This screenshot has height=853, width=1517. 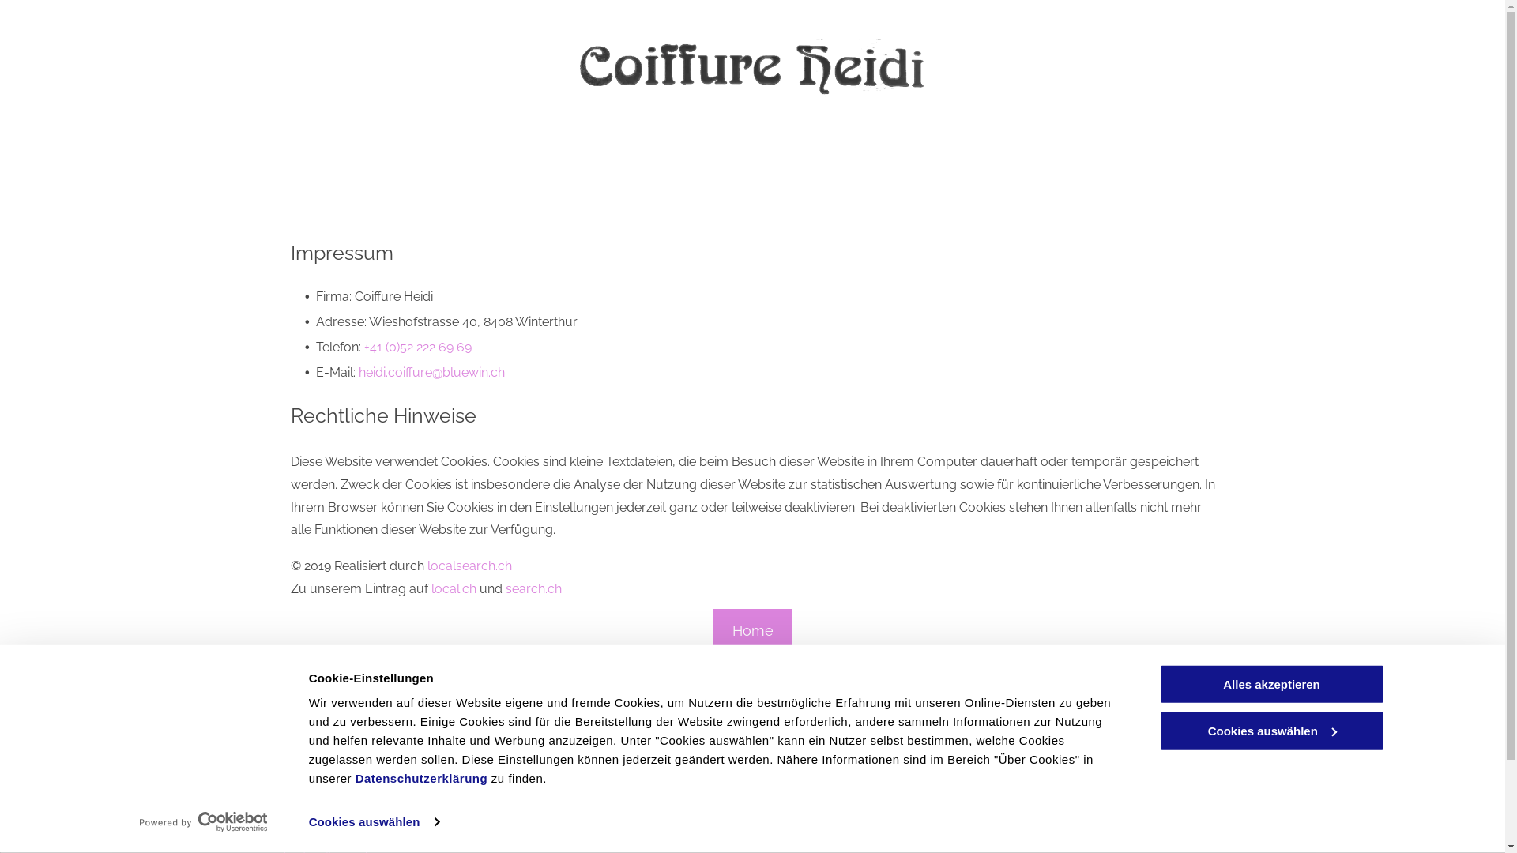 What do you see at coordinates (469, 566) in the screenshot?
I see `localsearch.ch` at bounding box center [469, 566].